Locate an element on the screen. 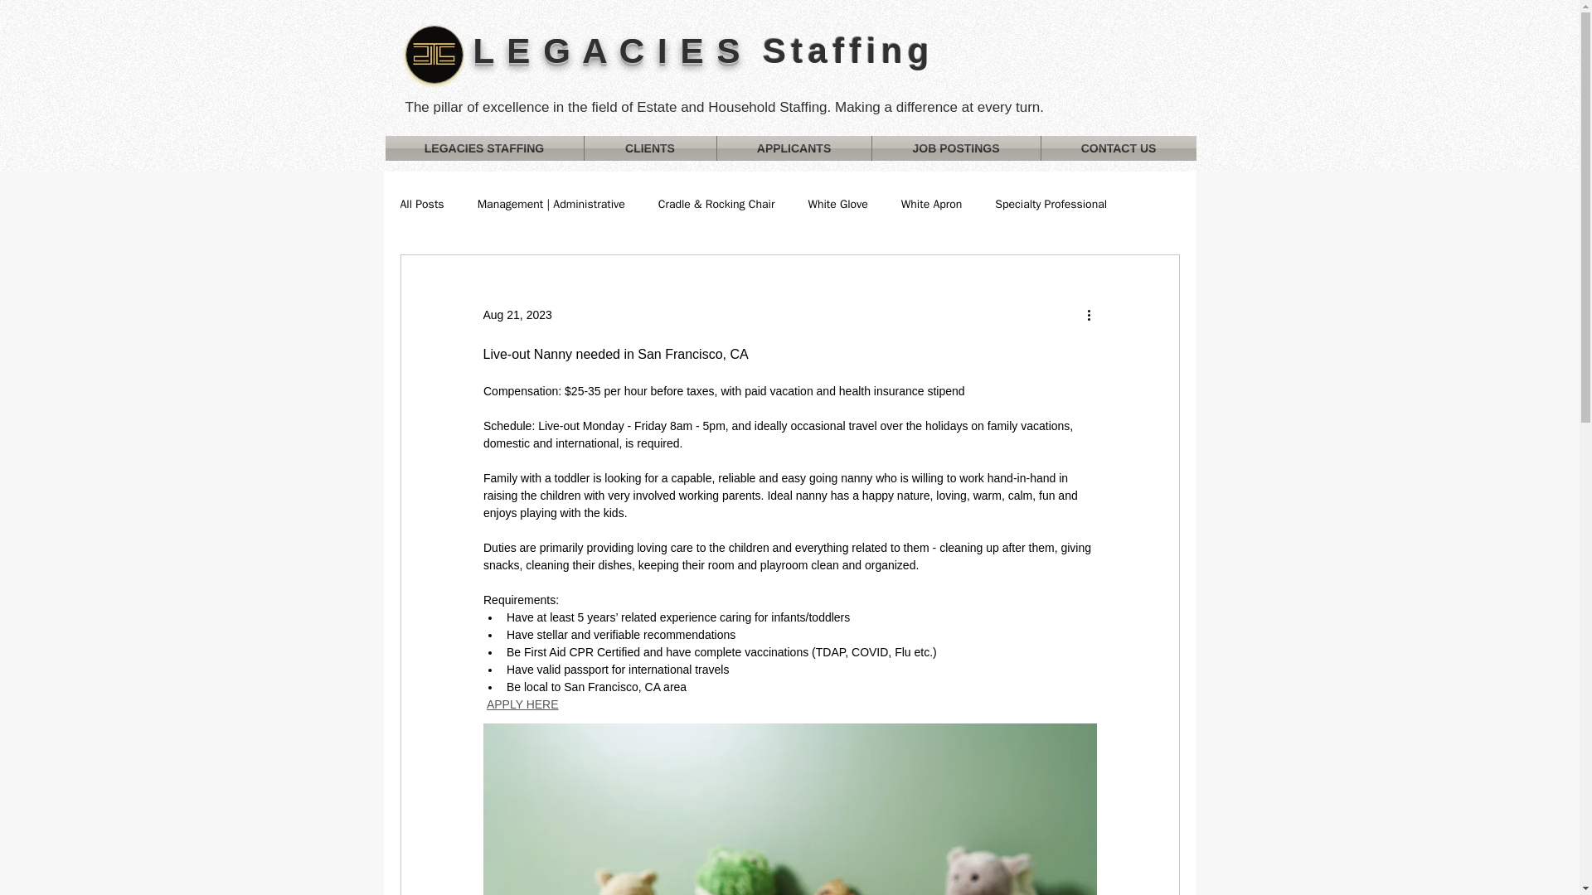  All Posts is located at coordinates (421, 204).